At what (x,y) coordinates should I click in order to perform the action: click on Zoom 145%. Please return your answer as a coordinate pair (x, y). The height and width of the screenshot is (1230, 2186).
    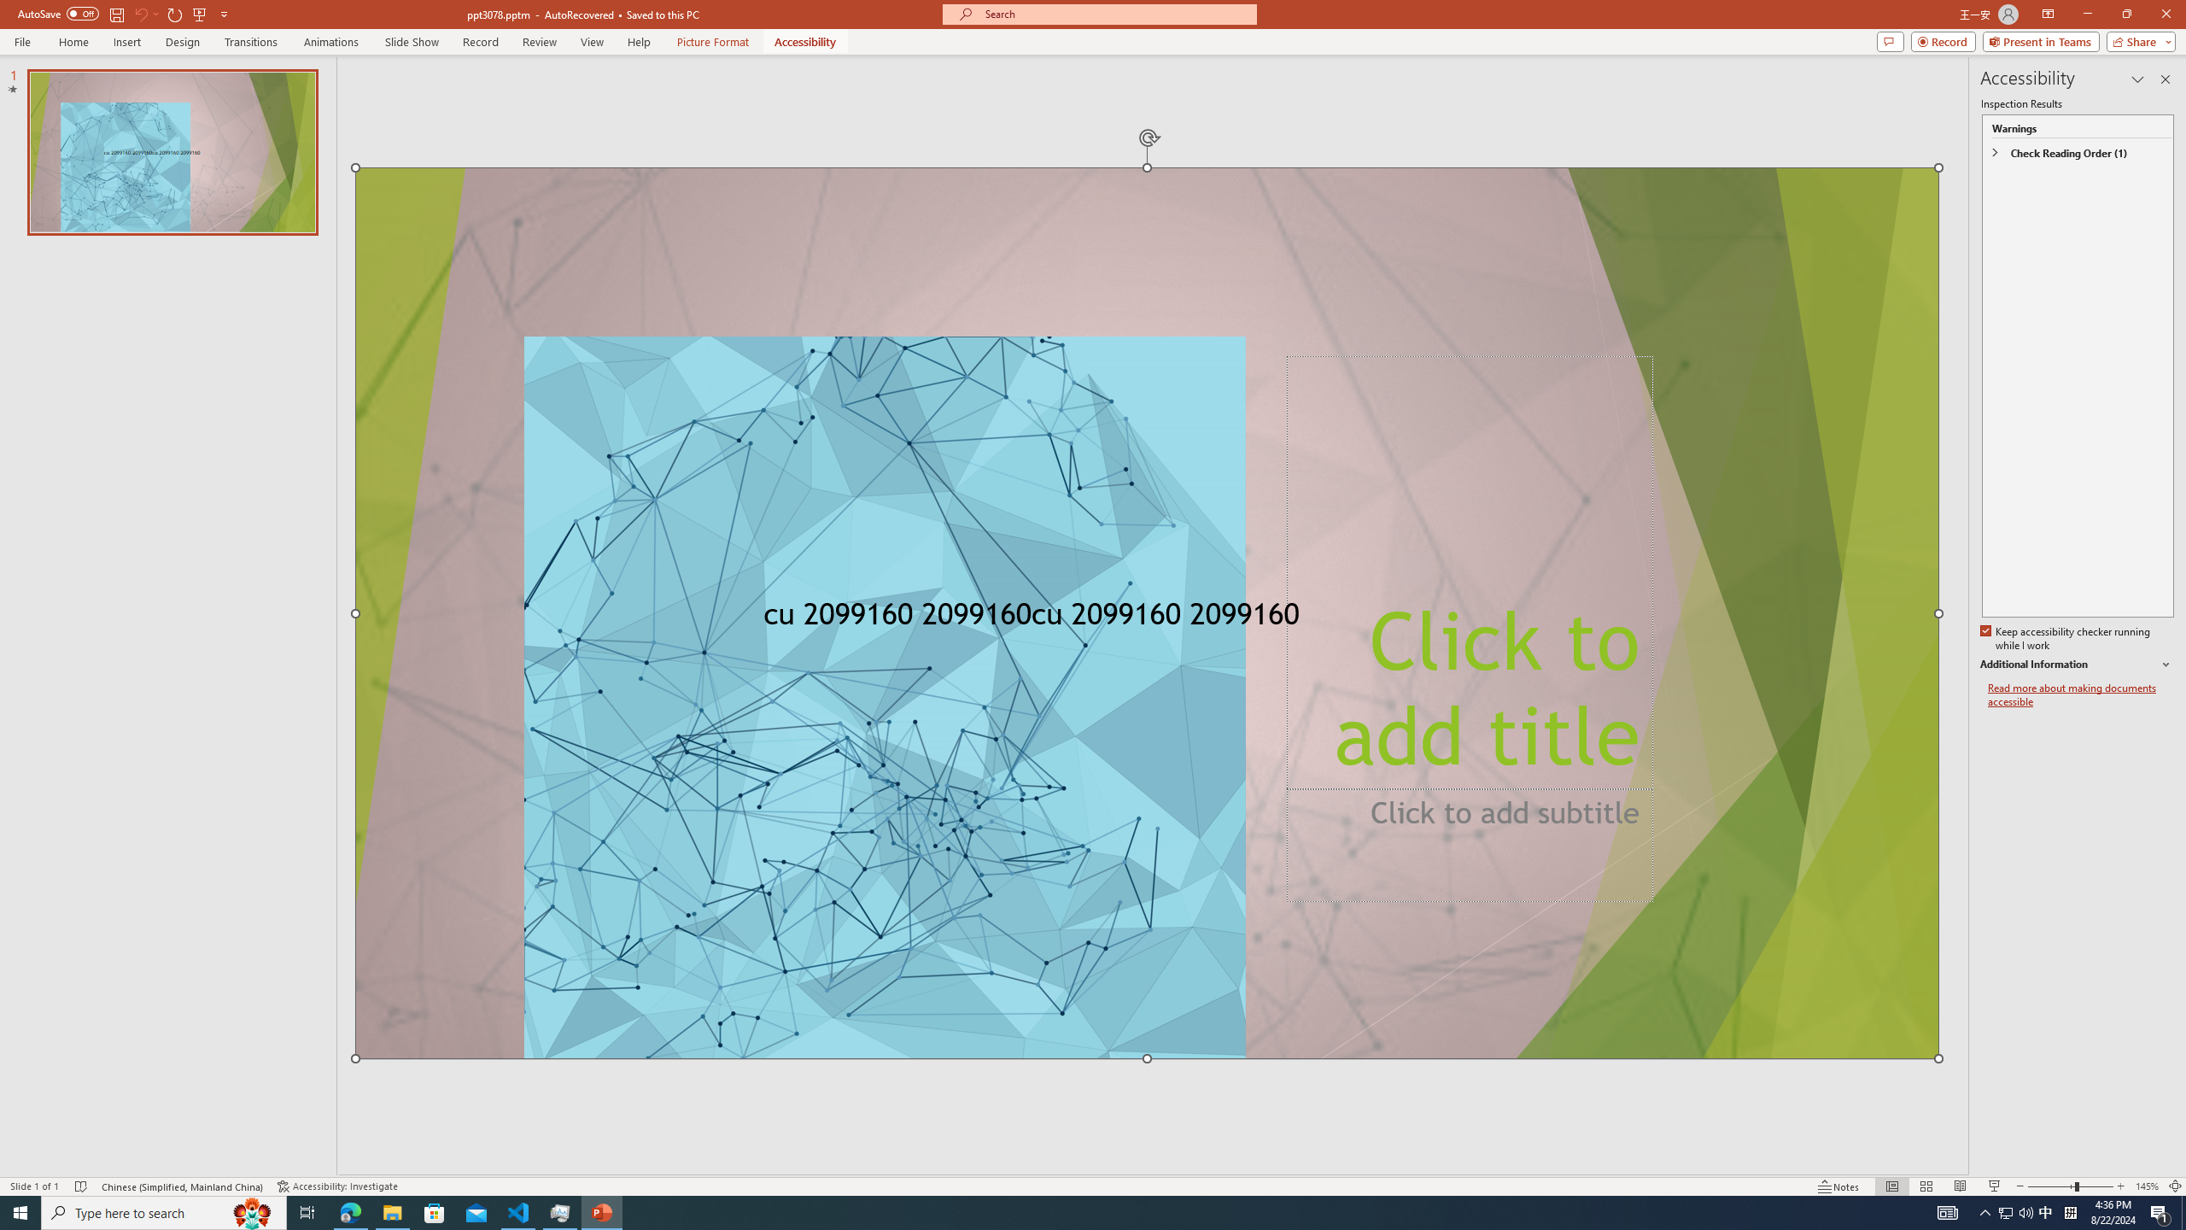
    Looking at the image, I should click on (2147, 1186).